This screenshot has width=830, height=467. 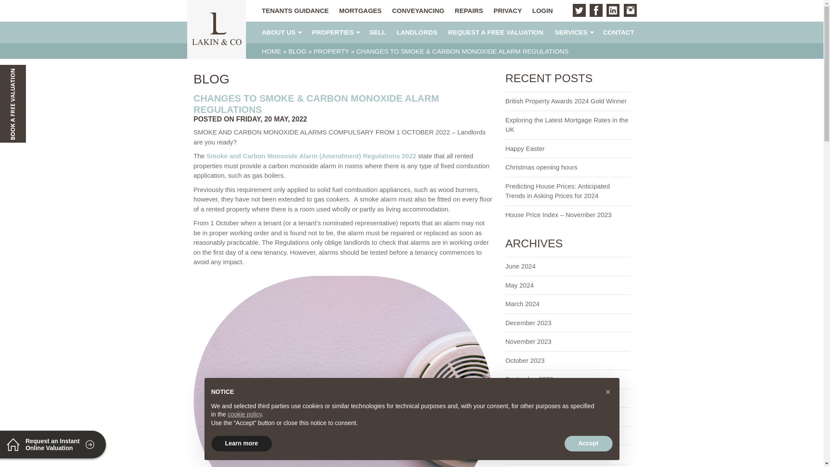 What do you see at coordinates (467, 11) in the screenshot?
I see `REPAIRS` at bounding box center [467, 11].